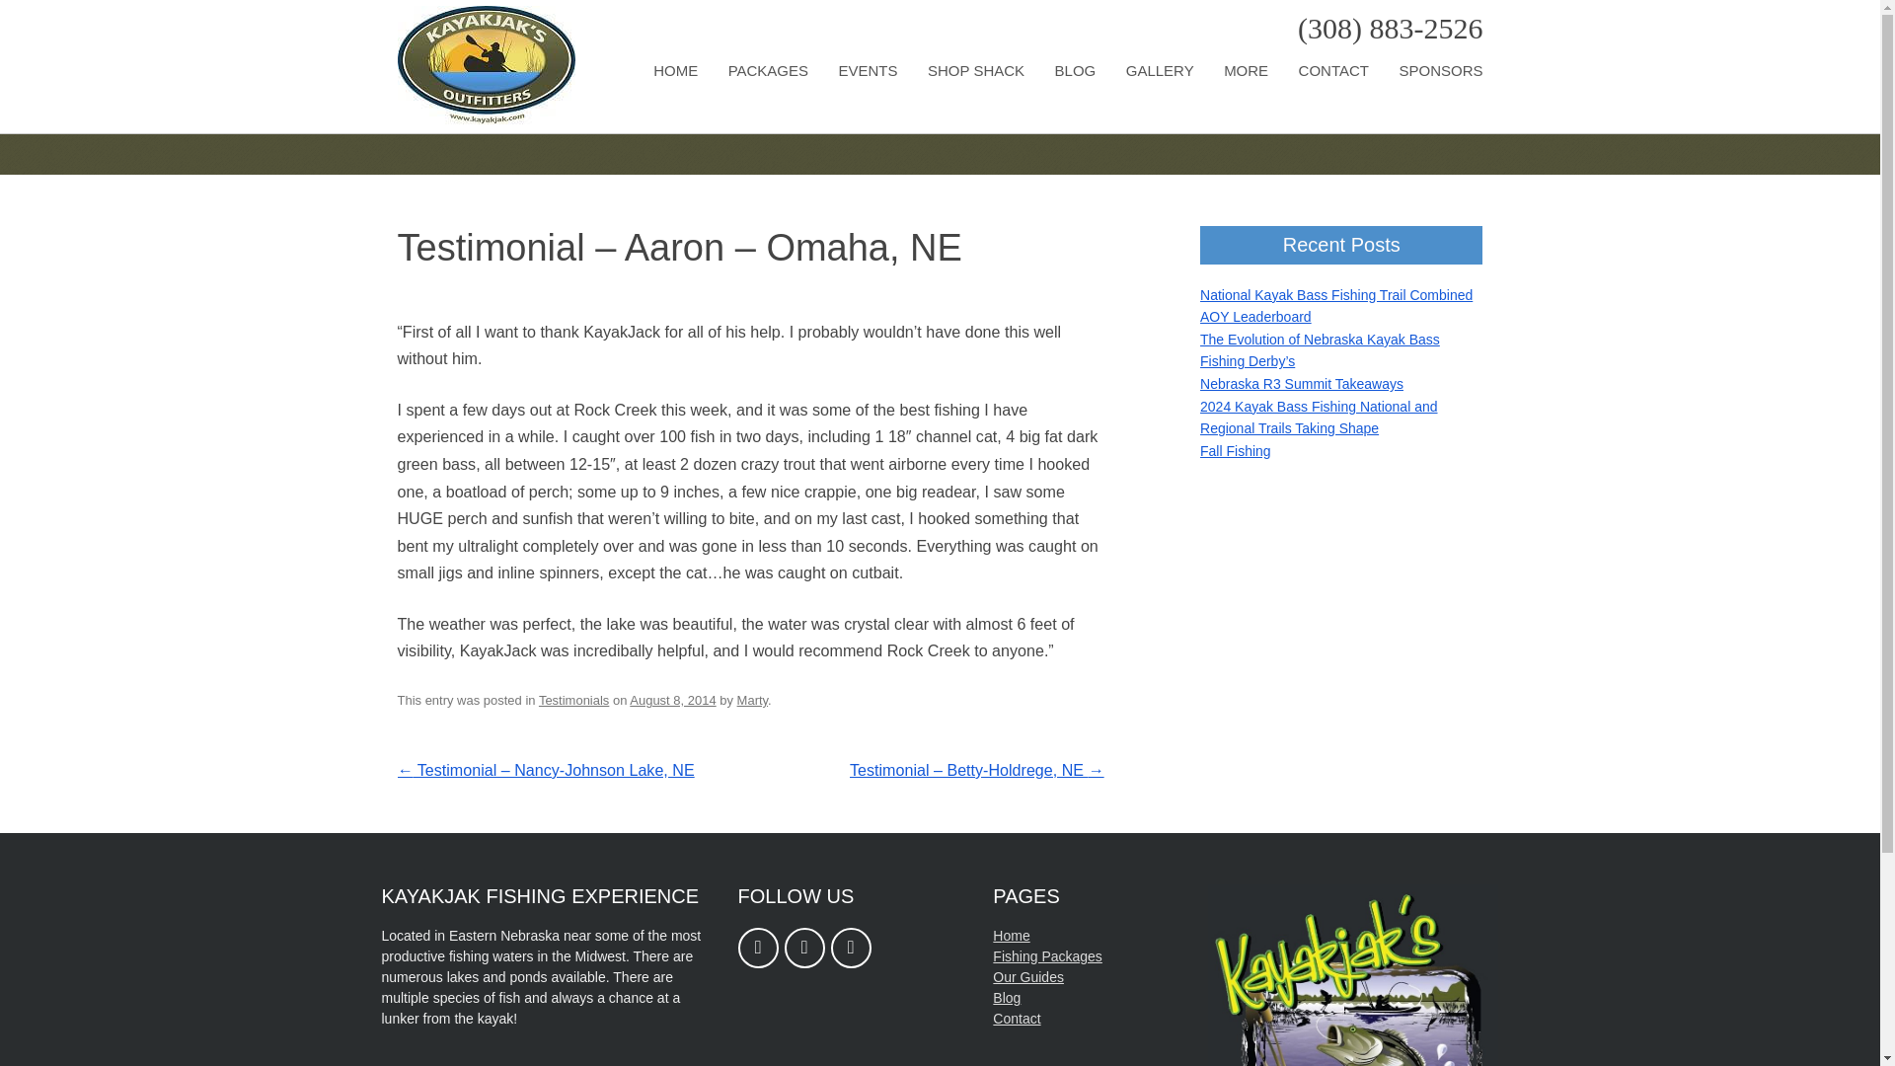 The height and width of the screenshot is (1066, 1895). I want to click on Twitter, so click(851, 948).